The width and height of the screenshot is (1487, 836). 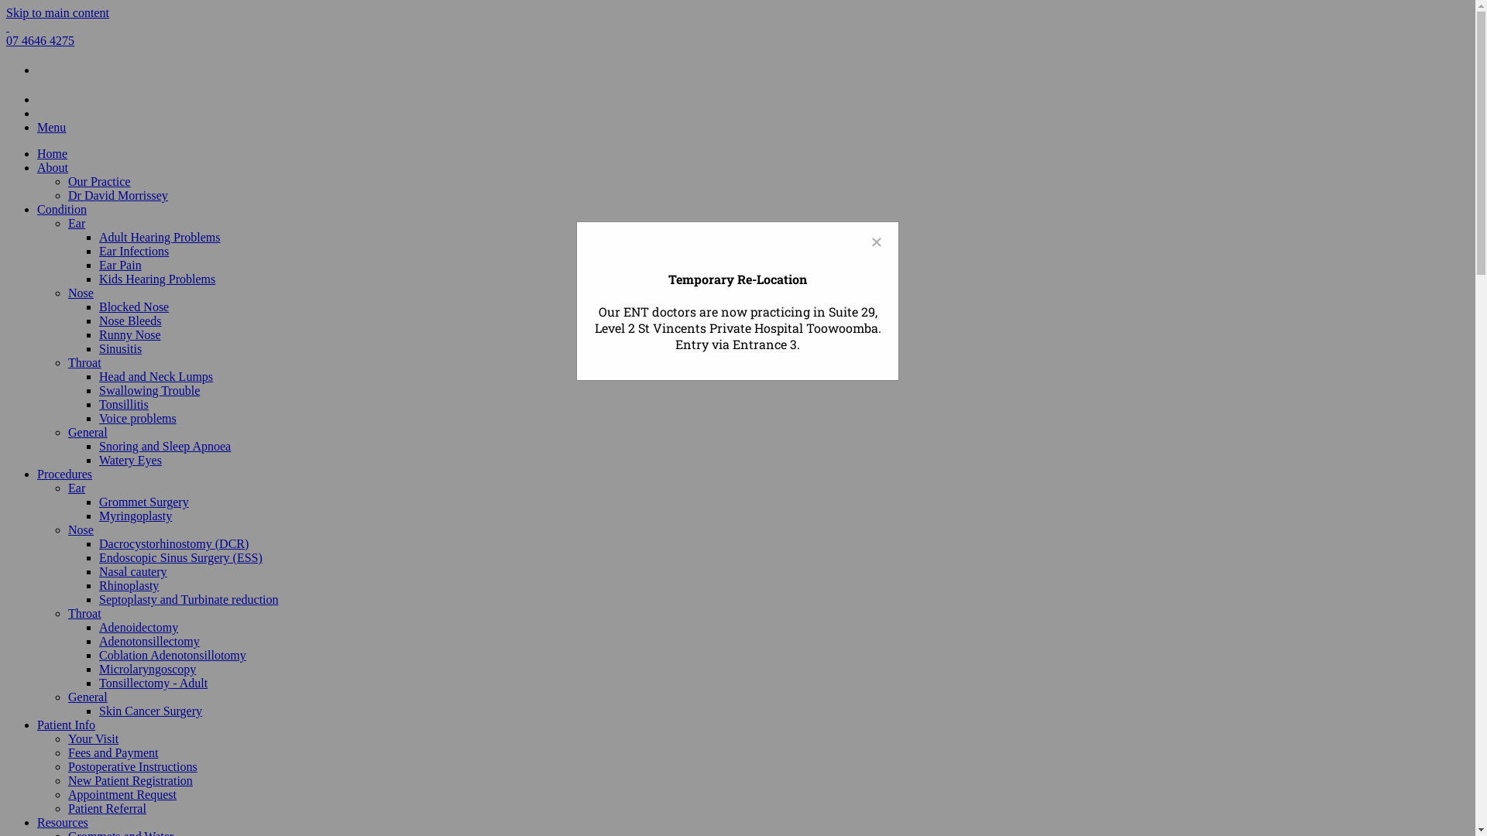 I want to click on Grommet Surgery, so click(x=144, y=502).